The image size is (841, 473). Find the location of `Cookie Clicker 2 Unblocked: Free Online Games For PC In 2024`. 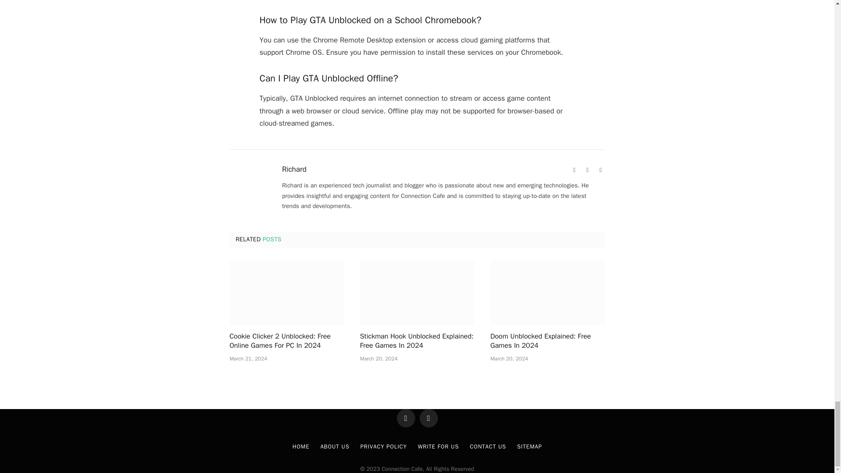

Cookie Clicker 2 Unblocked: Free Online Games For PC In 2024 is located at coordinates (286, 292).